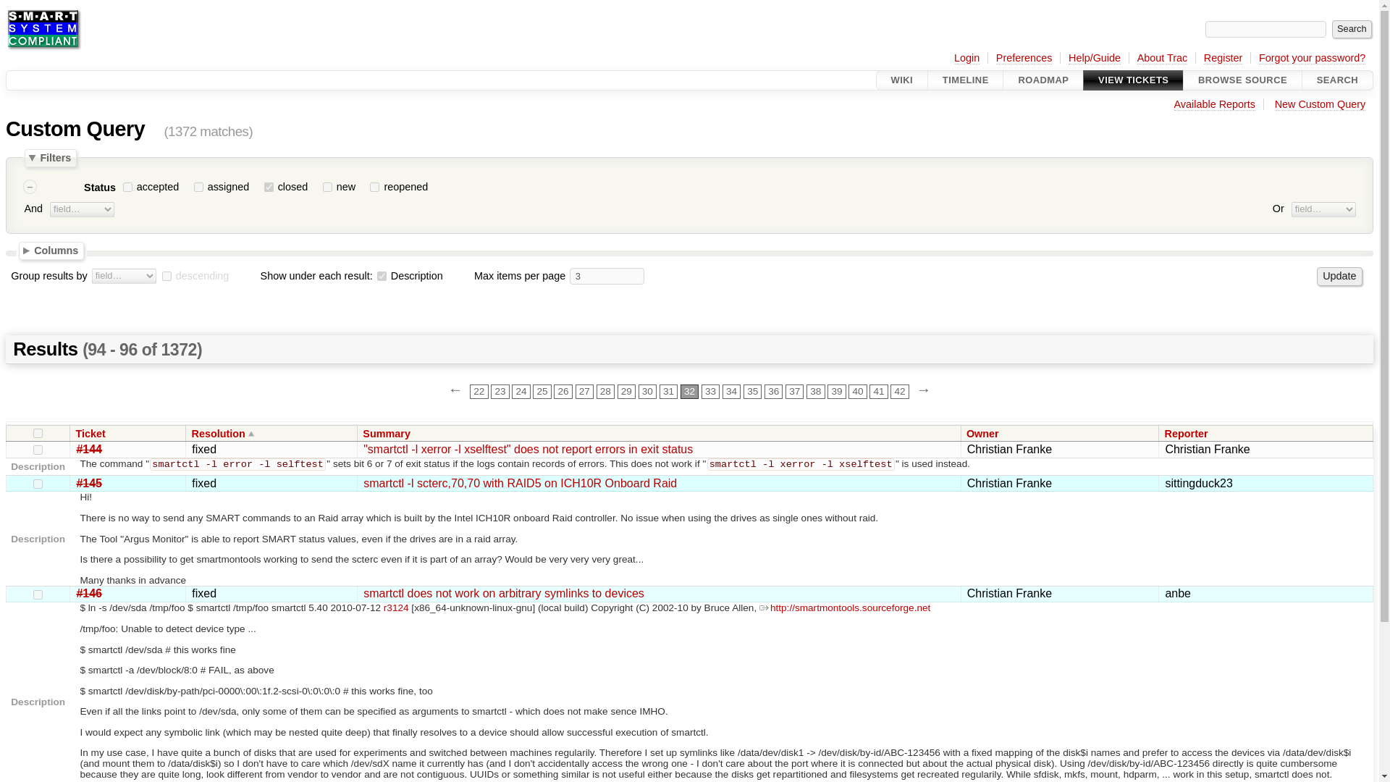  What do you see at coordinates (374, 187) in the screenshot?
I see `reopened` at bounding box center [374, 187].